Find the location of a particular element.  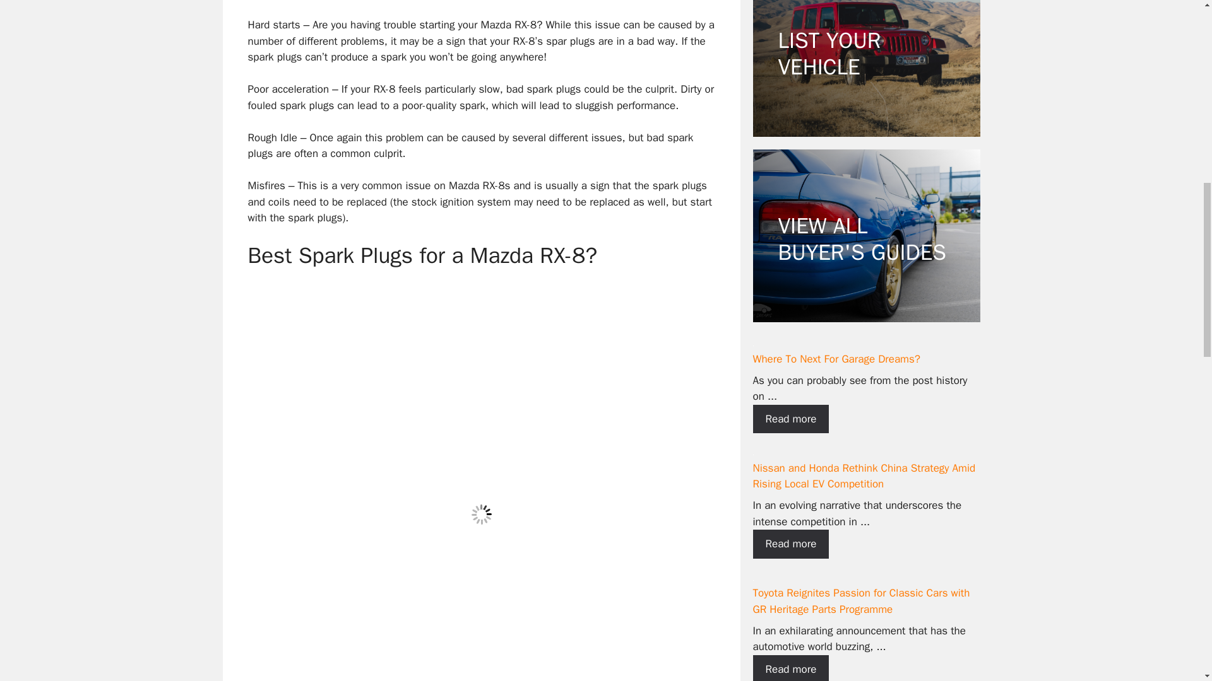

Where To Next For Garage Dreams? is located at coordinates (790, 419).